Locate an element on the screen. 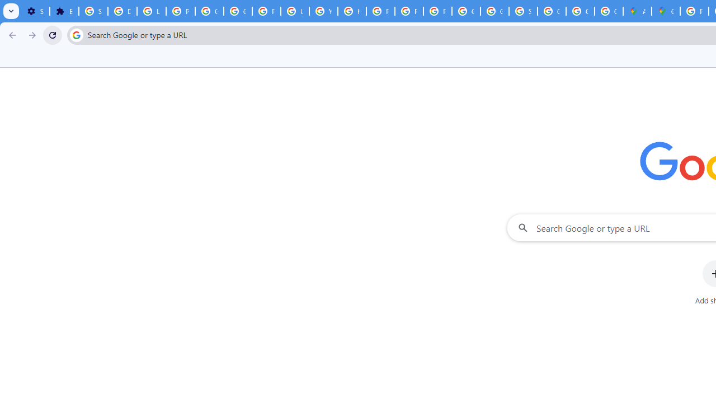  Google Maps is located at coordinates (666, 11).